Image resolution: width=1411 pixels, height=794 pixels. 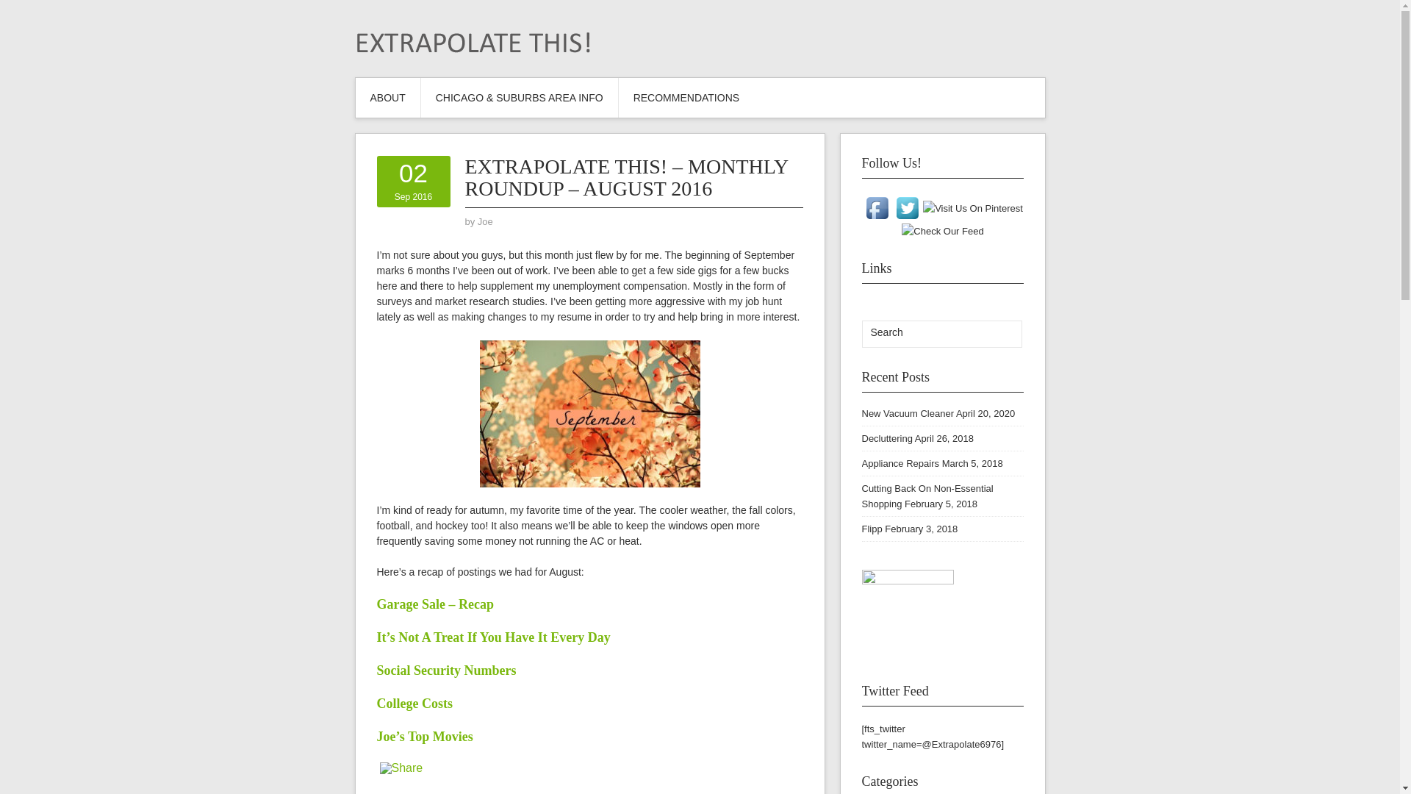 I want to click on Appliance Repairs, so click(x=413, y=182).